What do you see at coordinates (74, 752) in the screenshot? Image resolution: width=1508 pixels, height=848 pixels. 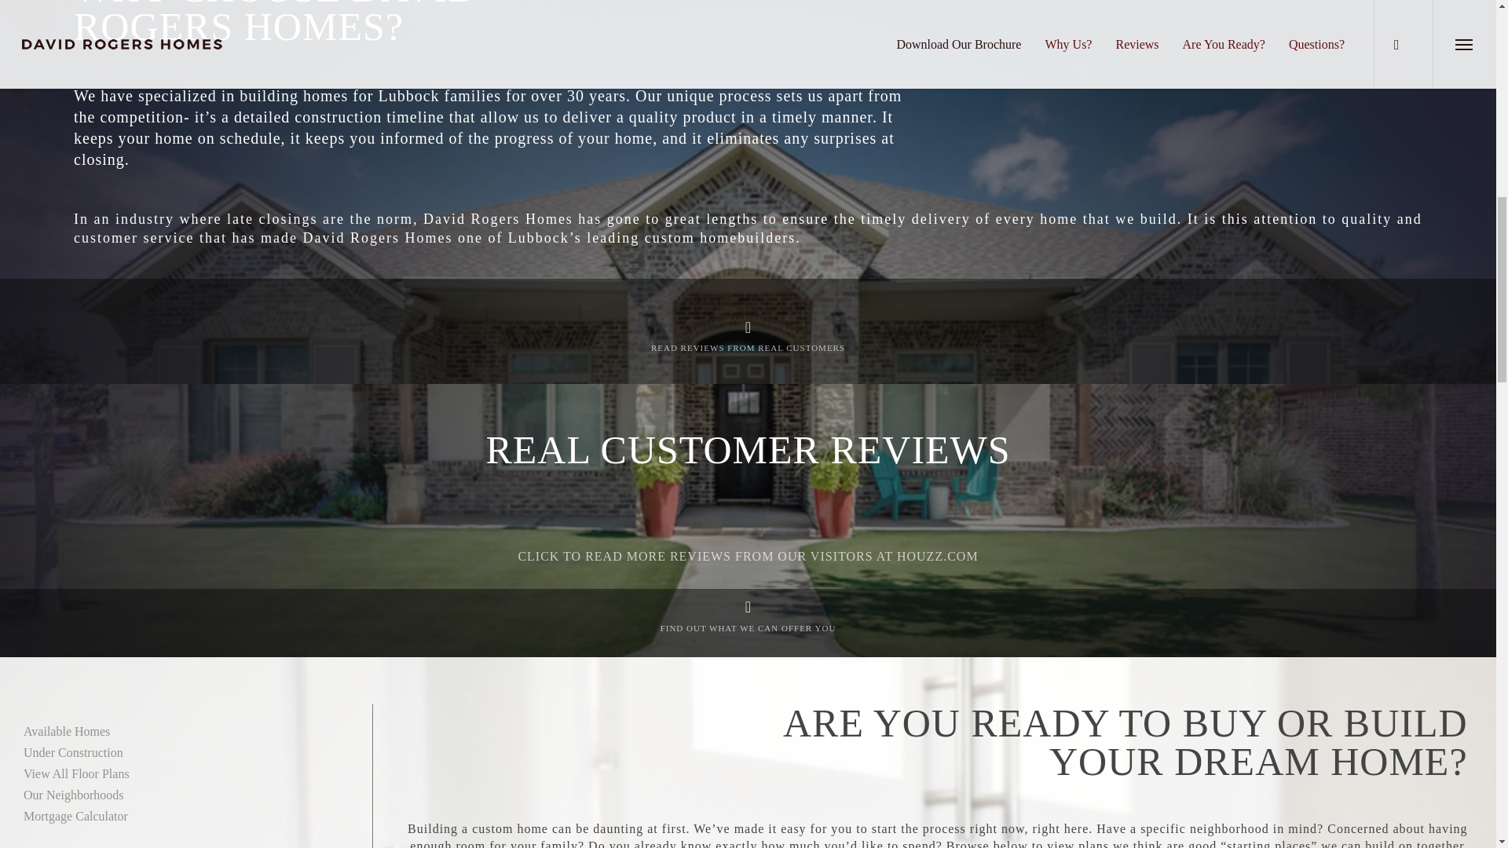 I see `Under Construction` at bounding box center [74, 752].